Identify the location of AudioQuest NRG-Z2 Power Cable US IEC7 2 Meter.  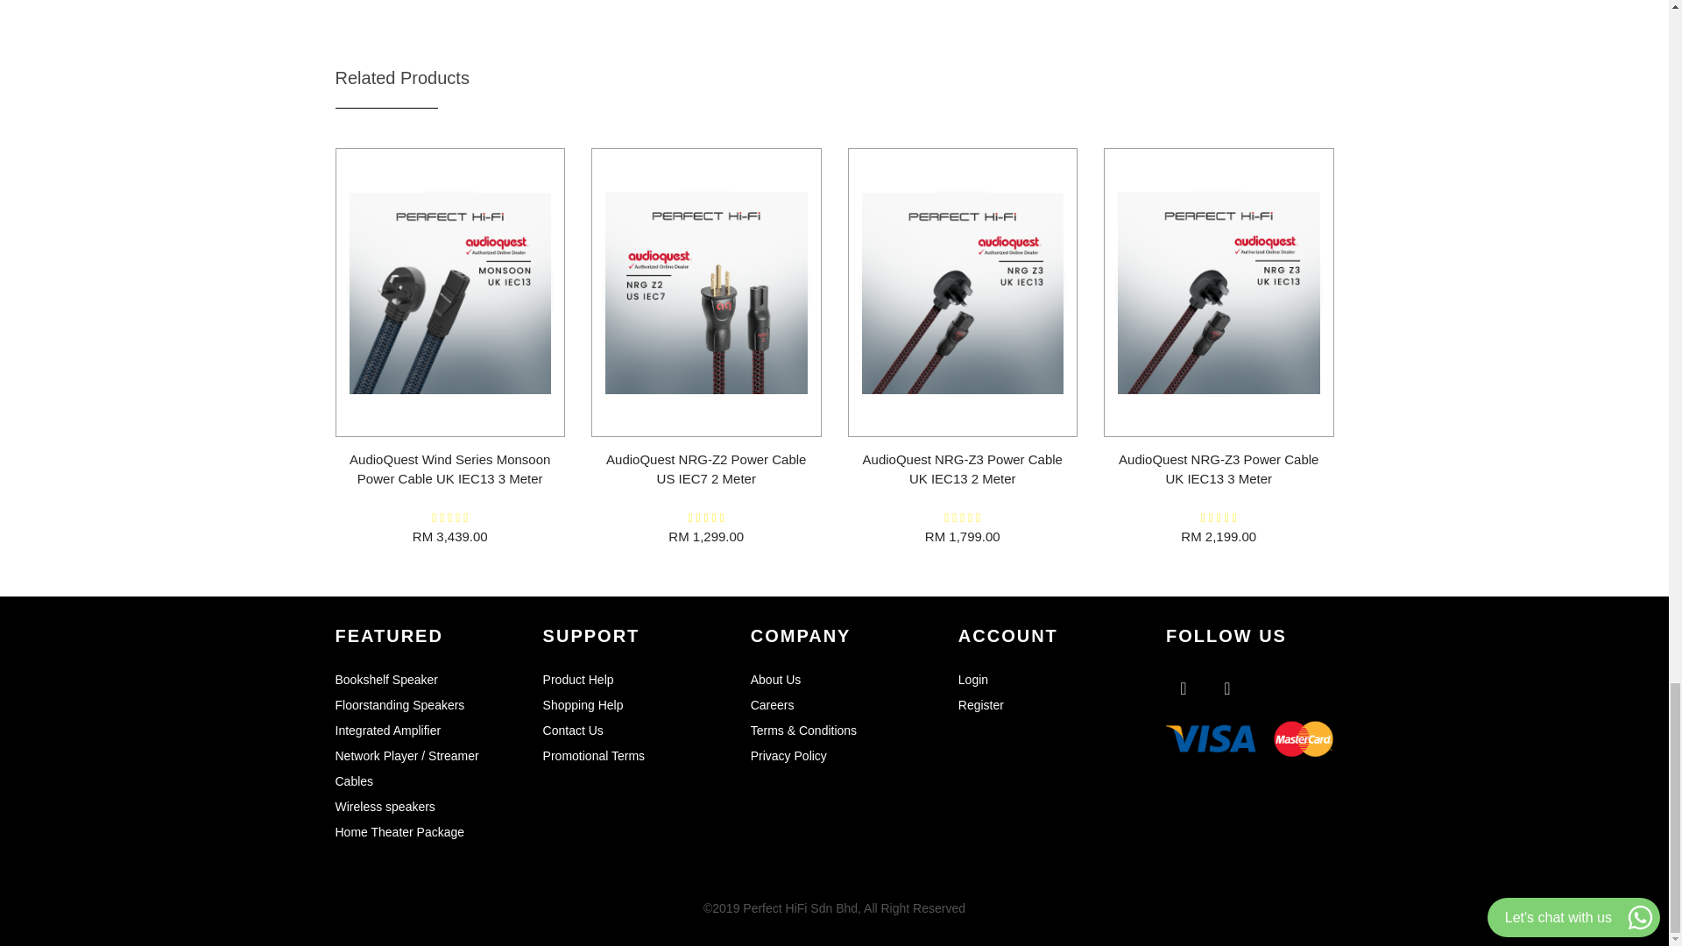
(705, 469).